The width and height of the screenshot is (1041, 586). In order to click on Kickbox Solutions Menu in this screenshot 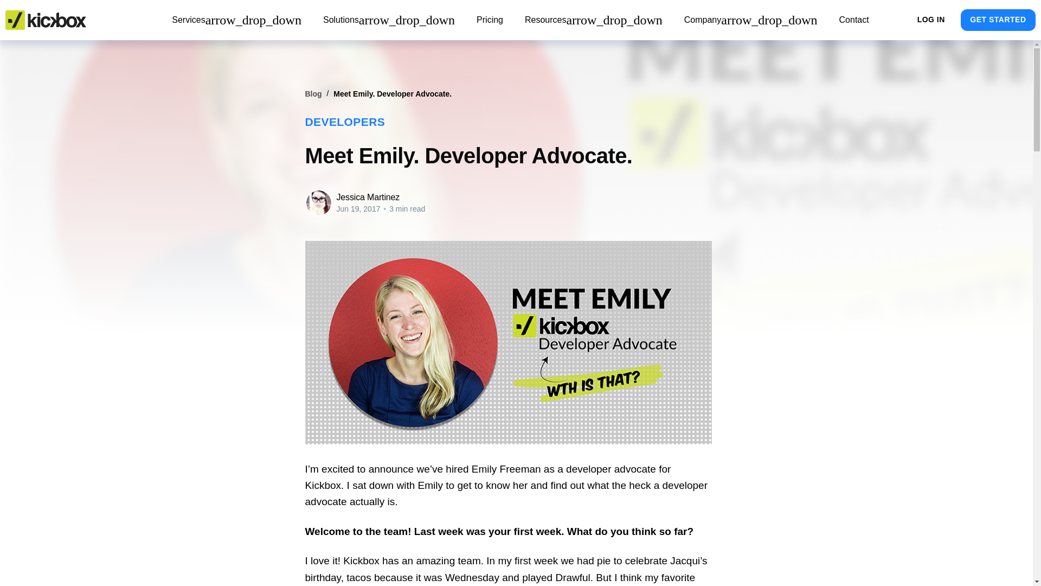, I will do `click(389, 20)`.